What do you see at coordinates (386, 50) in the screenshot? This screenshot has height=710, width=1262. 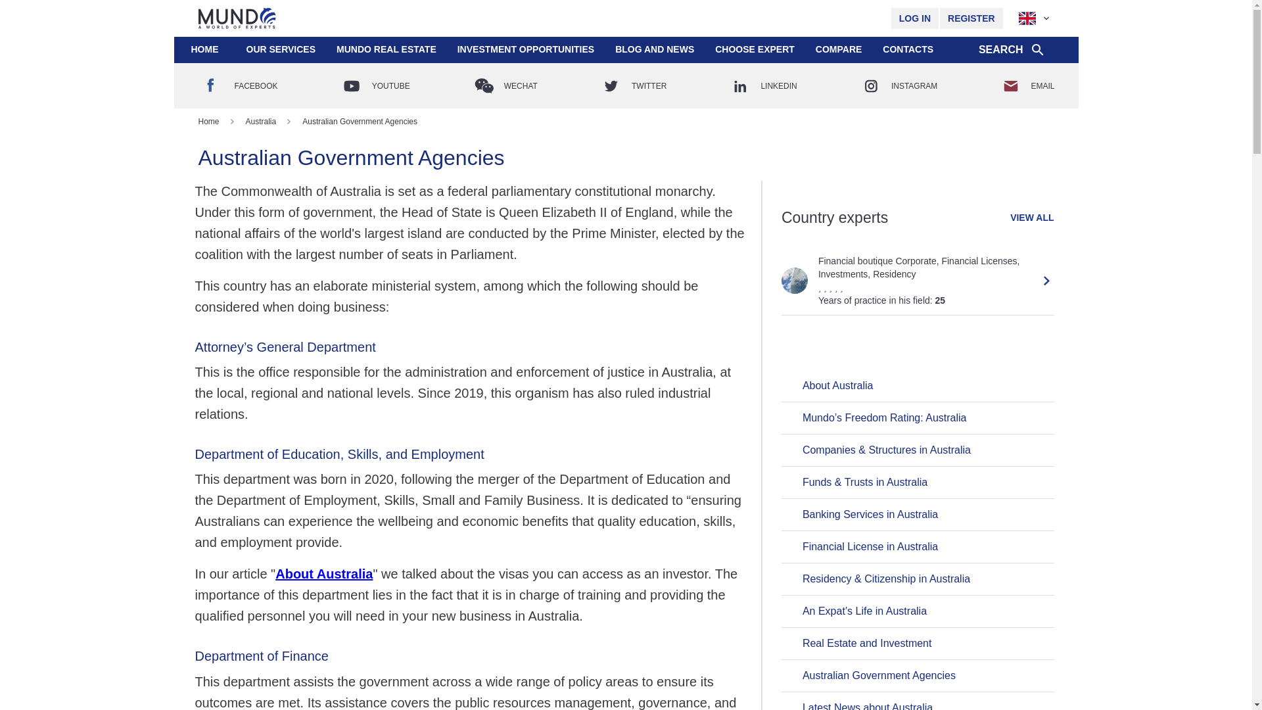 I see `MUNDO REAL ESTATE` at bounding box center [386, 50].